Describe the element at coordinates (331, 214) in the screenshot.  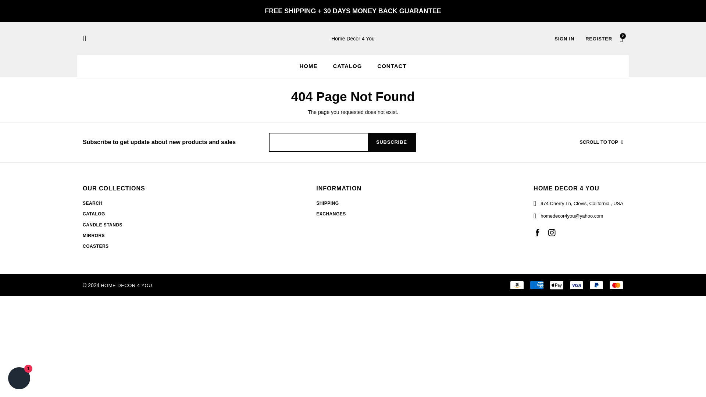
I see `EXCHANGES` at that location.